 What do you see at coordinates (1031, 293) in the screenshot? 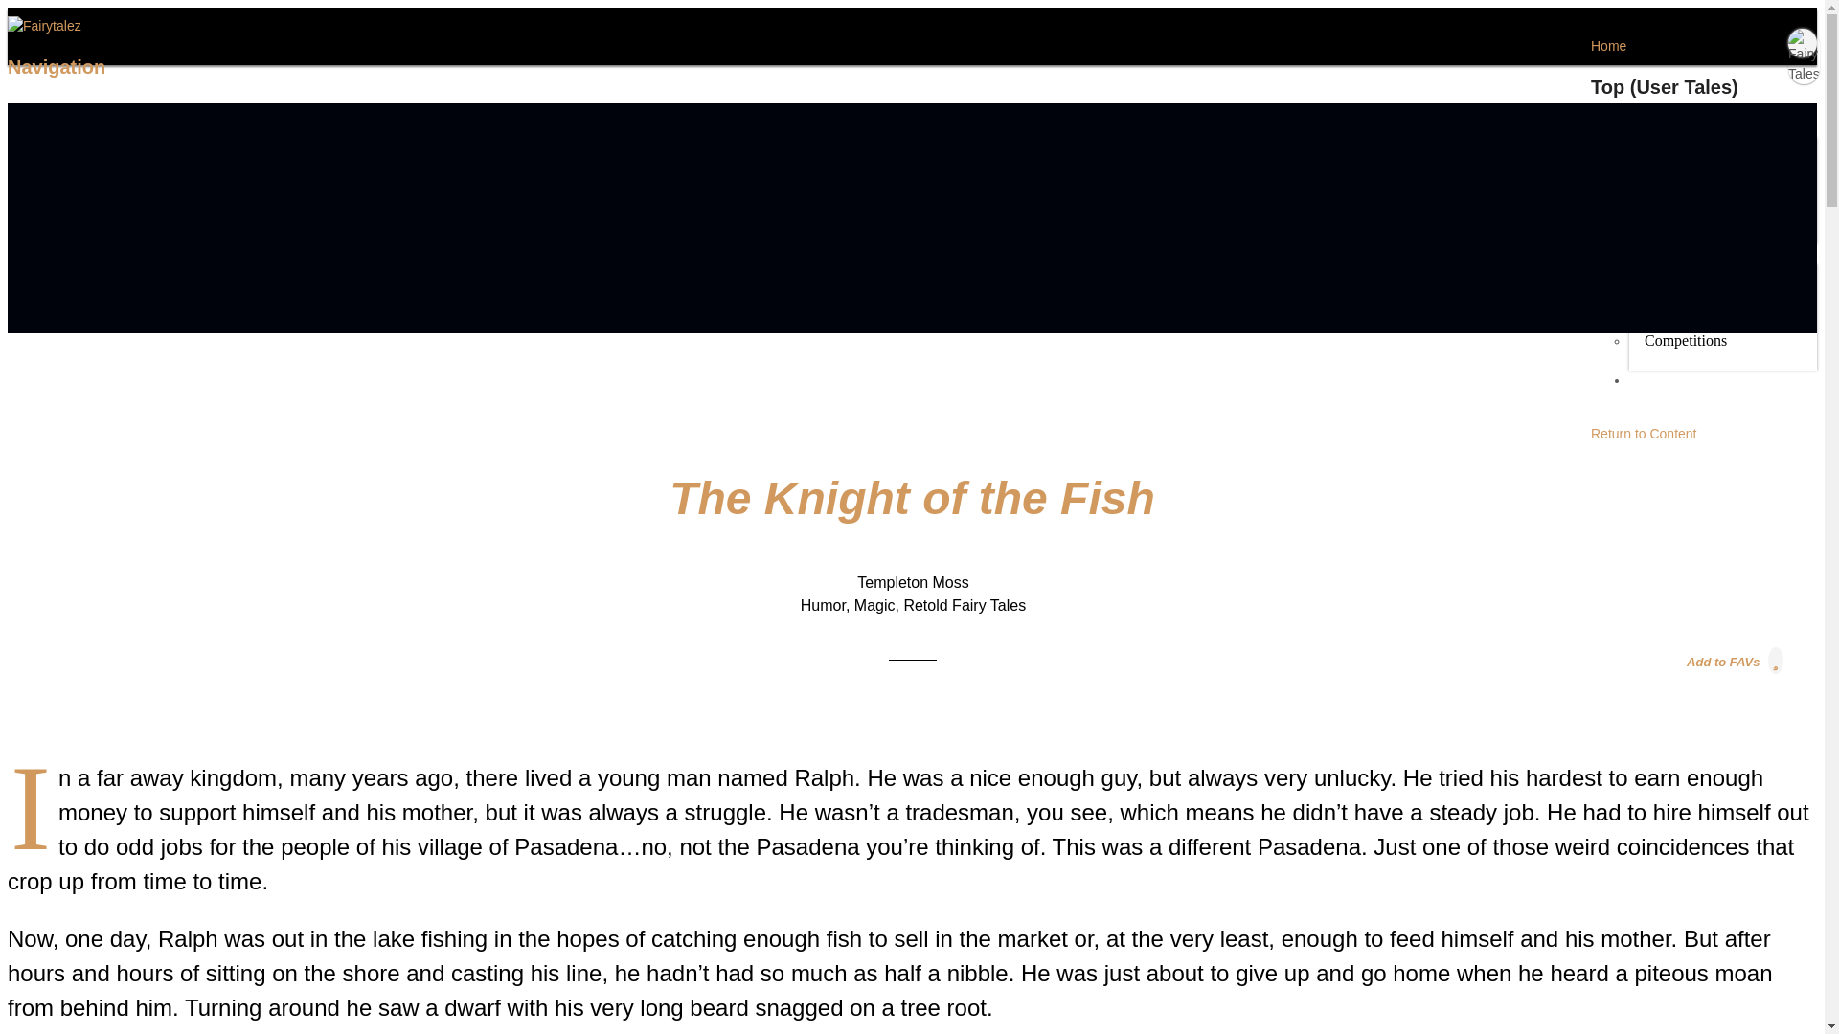
I see `Fairytalez audio book android app` at bounding box center [1031, 293].